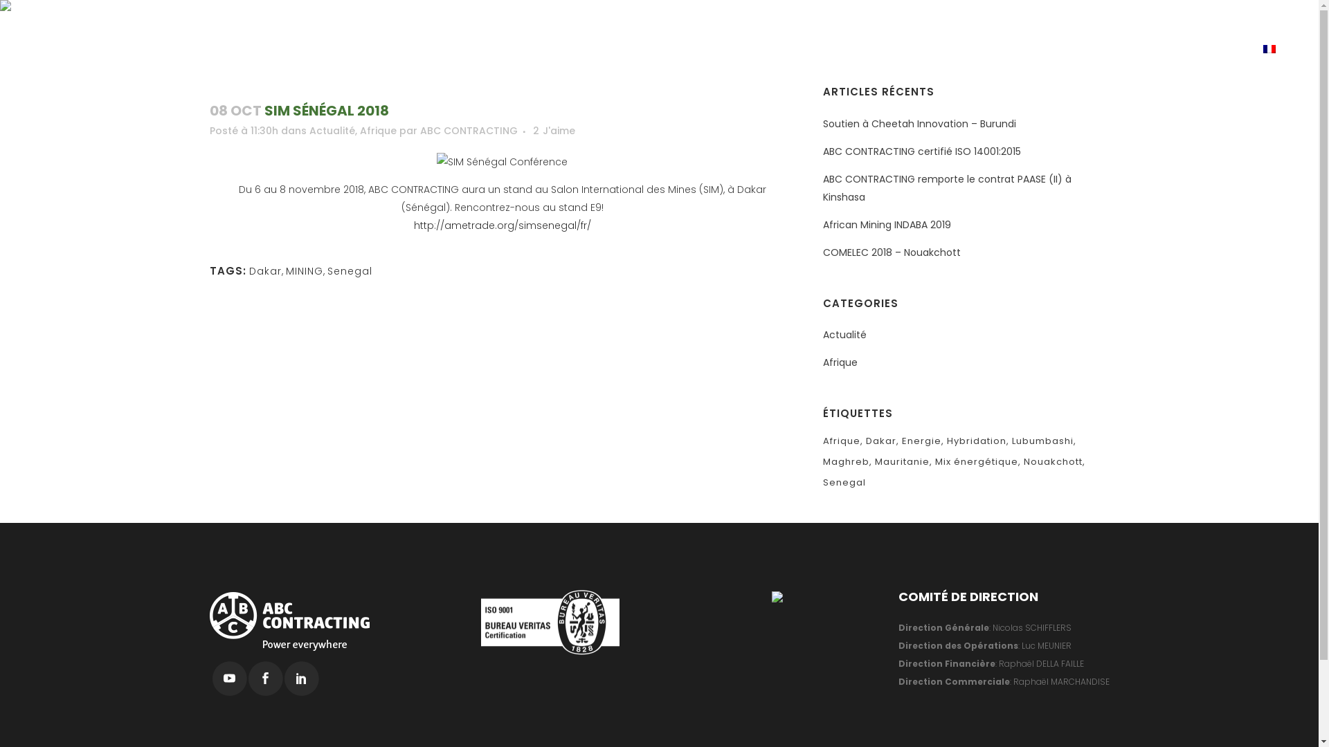  I want to click on Maghreb, so click(847, 462).